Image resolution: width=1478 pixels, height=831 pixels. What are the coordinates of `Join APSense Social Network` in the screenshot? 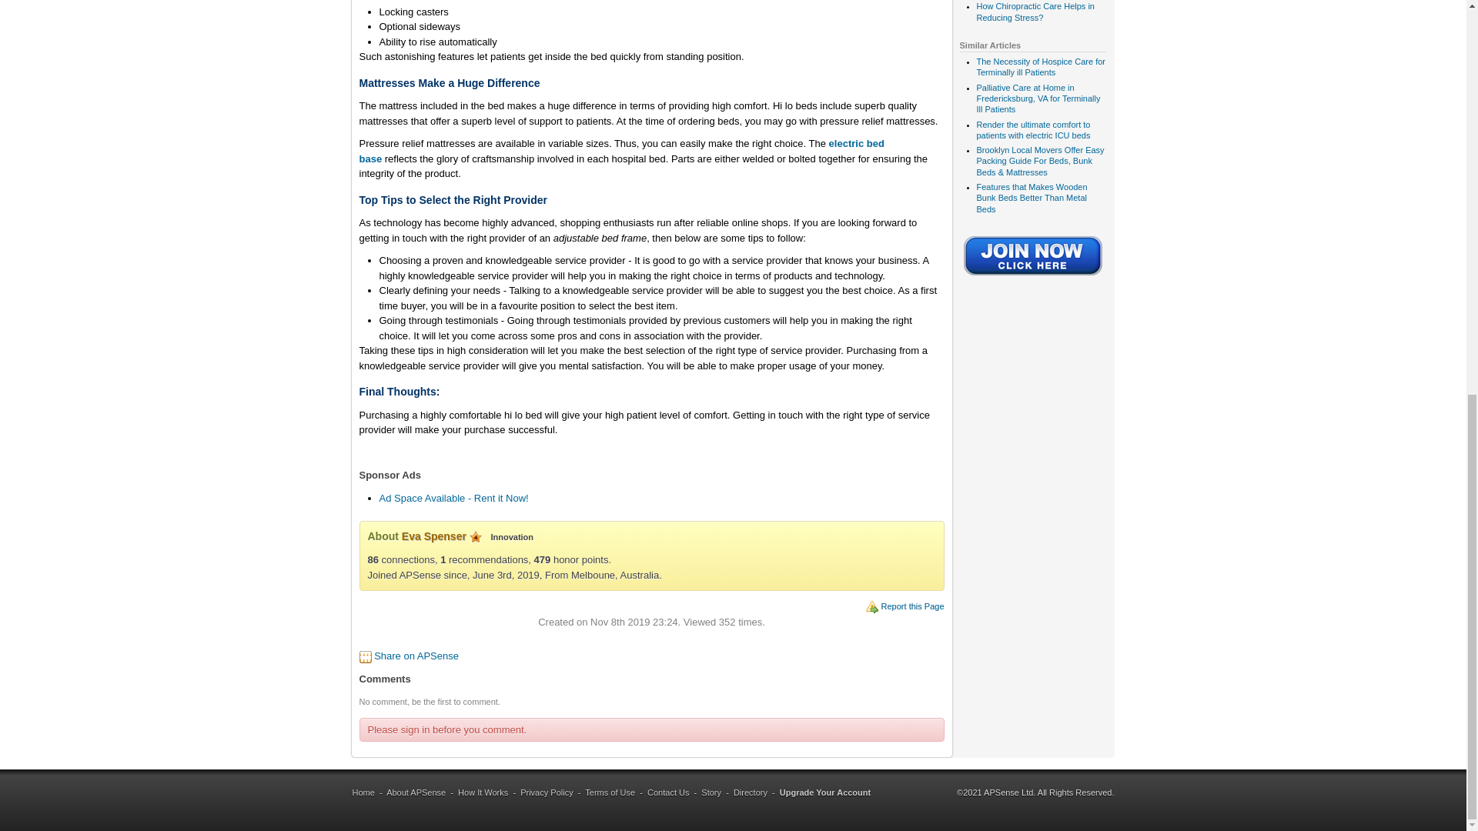 It's located at (1033, 277).